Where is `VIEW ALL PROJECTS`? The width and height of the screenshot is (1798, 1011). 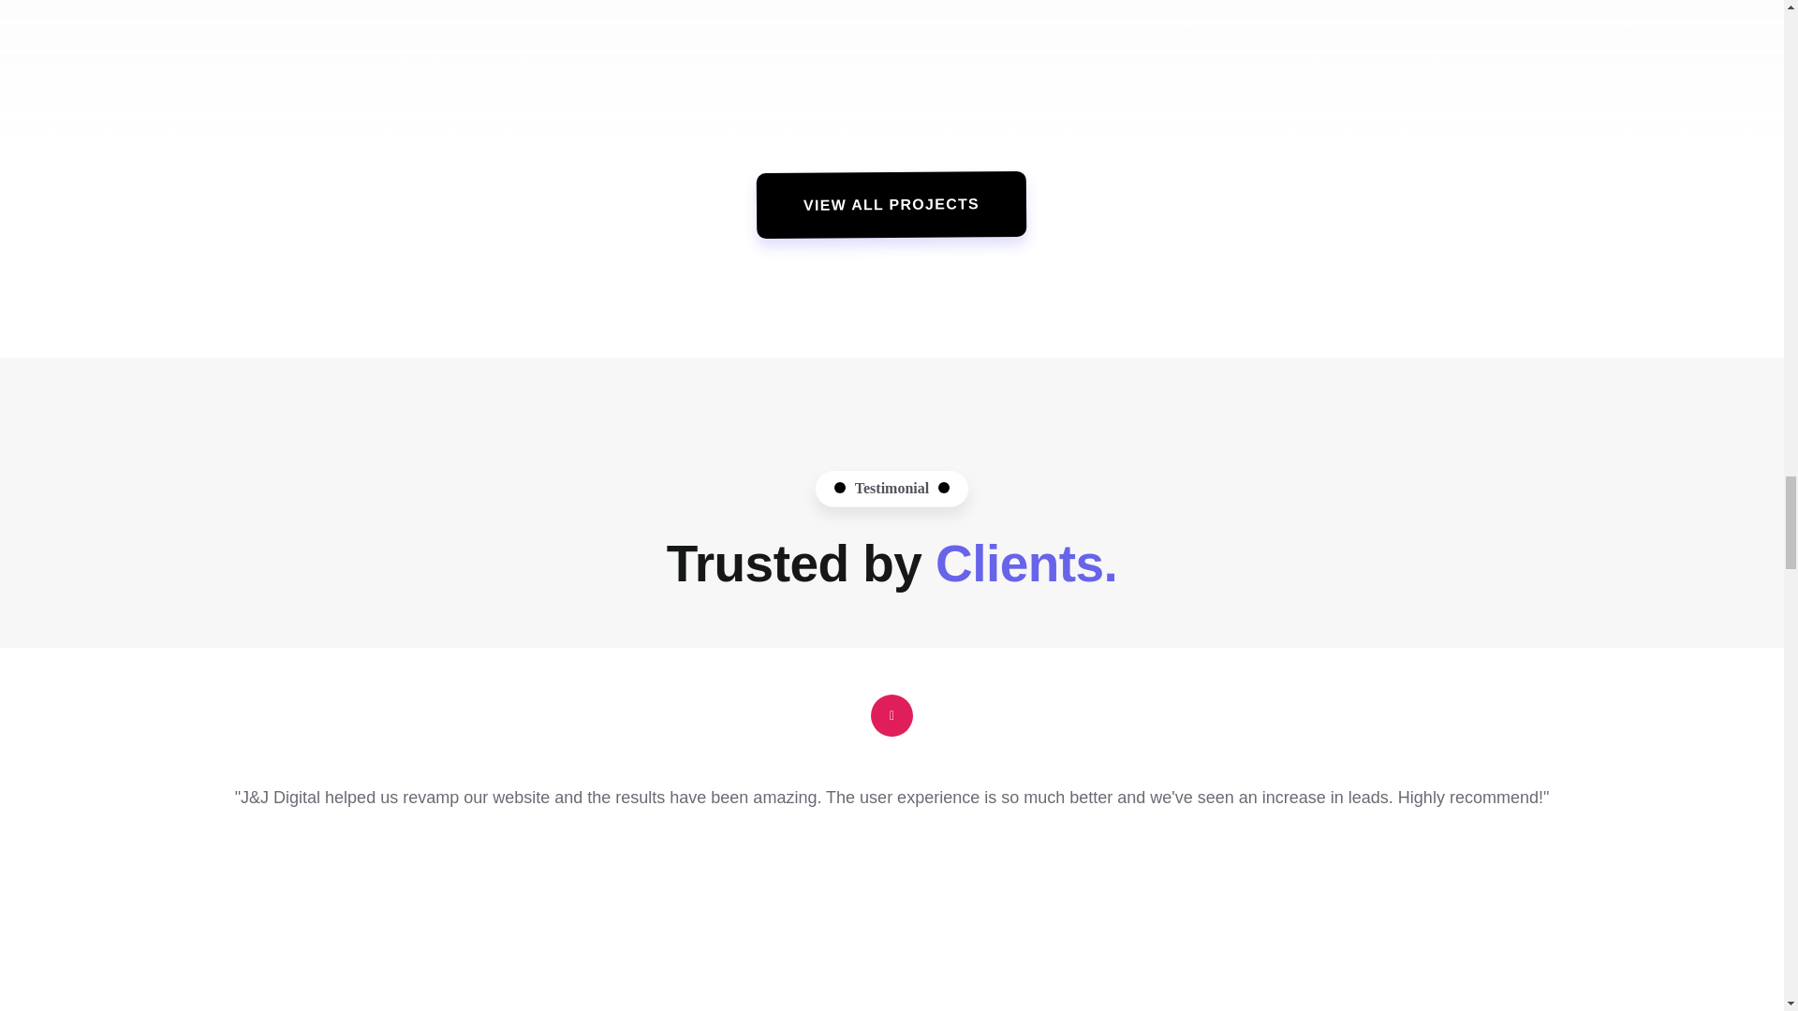 VIEW ALL PROJECTS is located at coordinates (892, 202).